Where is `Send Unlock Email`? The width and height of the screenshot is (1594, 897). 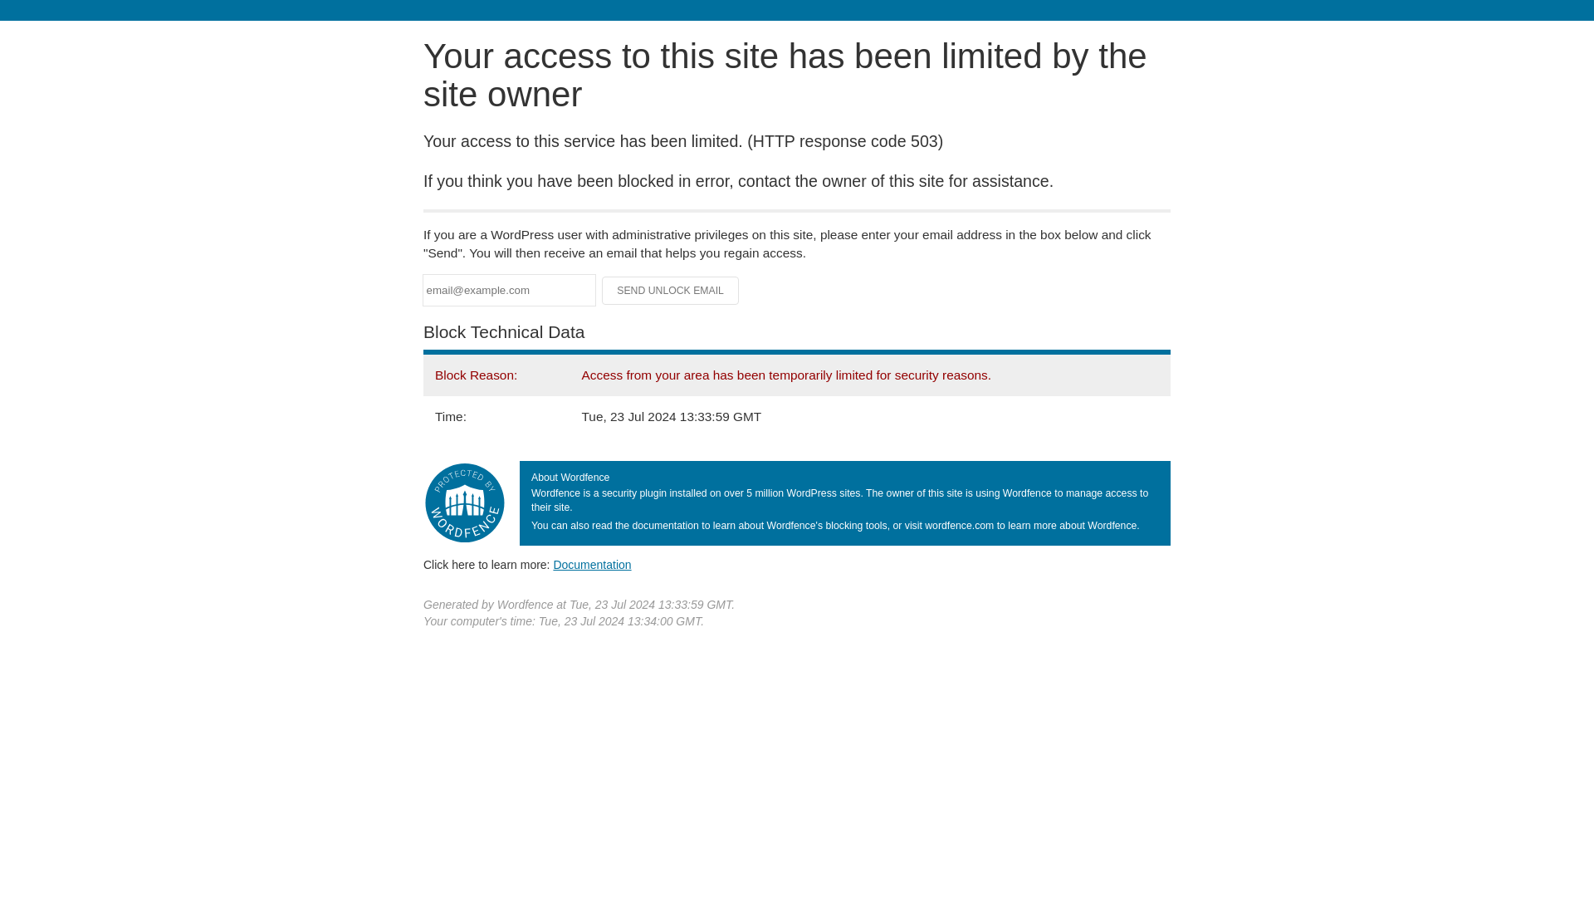
Send Unlock Email is located at coordinates (671, 291).